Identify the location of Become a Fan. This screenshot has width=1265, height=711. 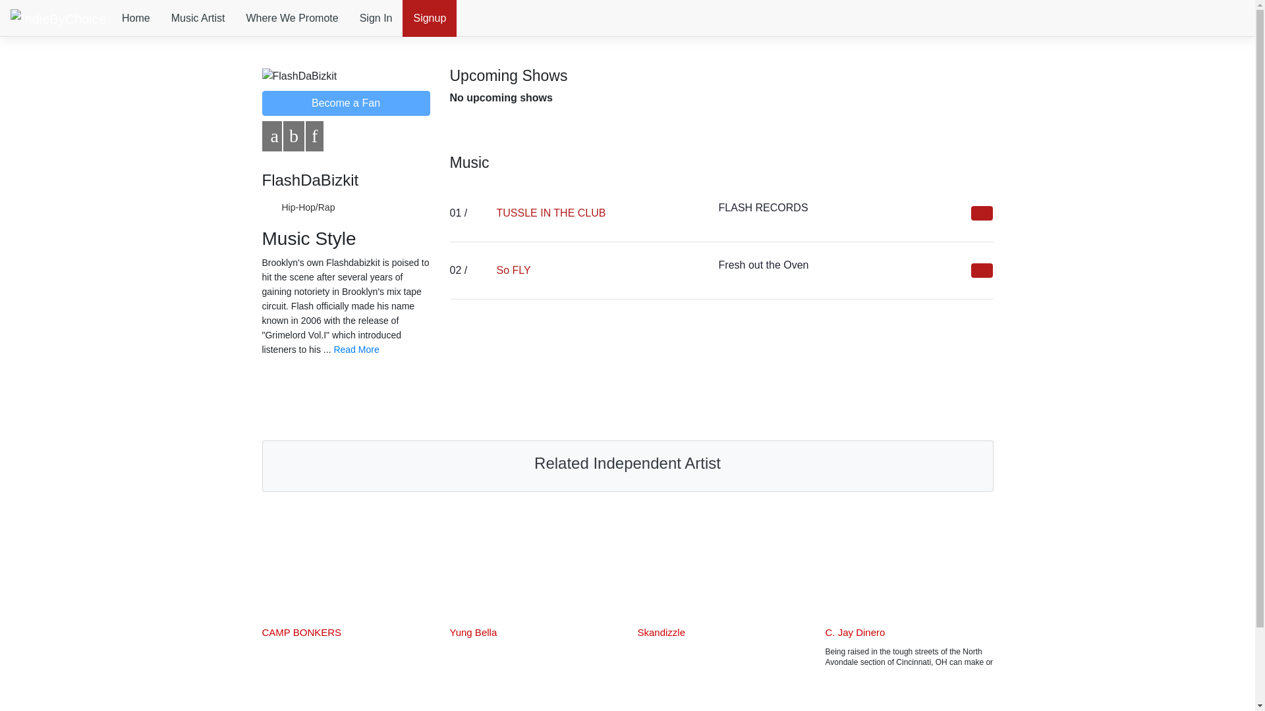
(345, 103).